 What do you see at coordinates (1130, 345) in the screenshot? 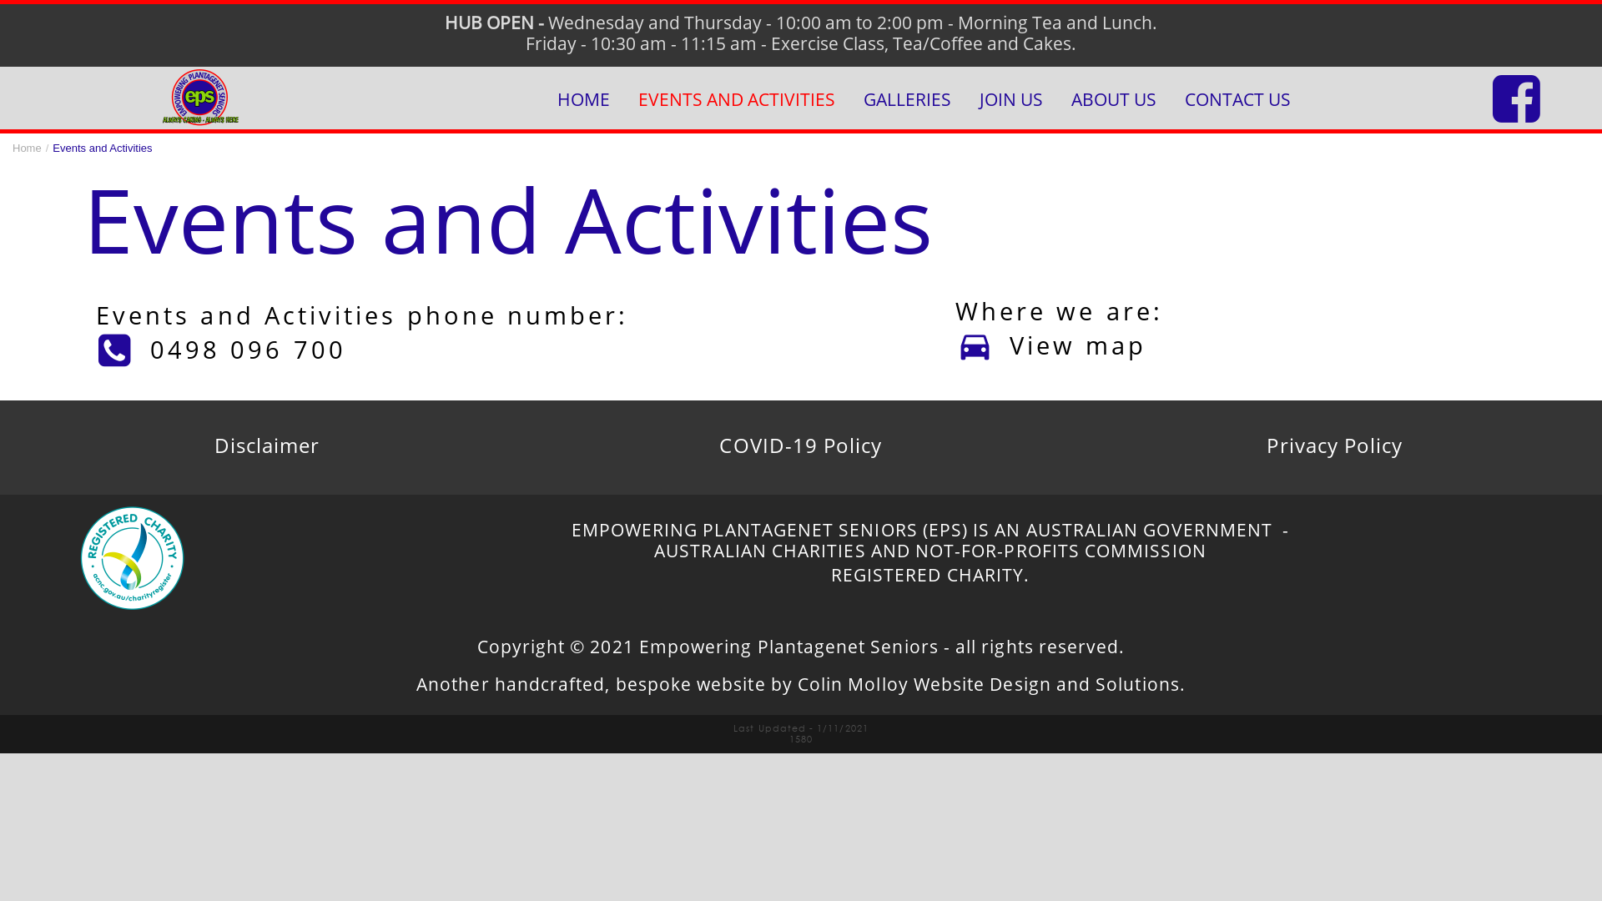
I see `View map` at bounding box center [1130, 345].